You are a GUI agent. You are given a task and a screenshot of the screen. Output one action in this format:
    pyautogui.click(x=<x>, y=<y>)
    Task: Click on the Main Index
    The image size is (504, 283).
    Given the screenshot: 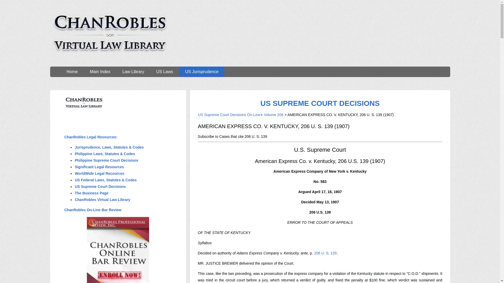 What is the action you would take?
    pyautogui.click(x=100, y=72)
    